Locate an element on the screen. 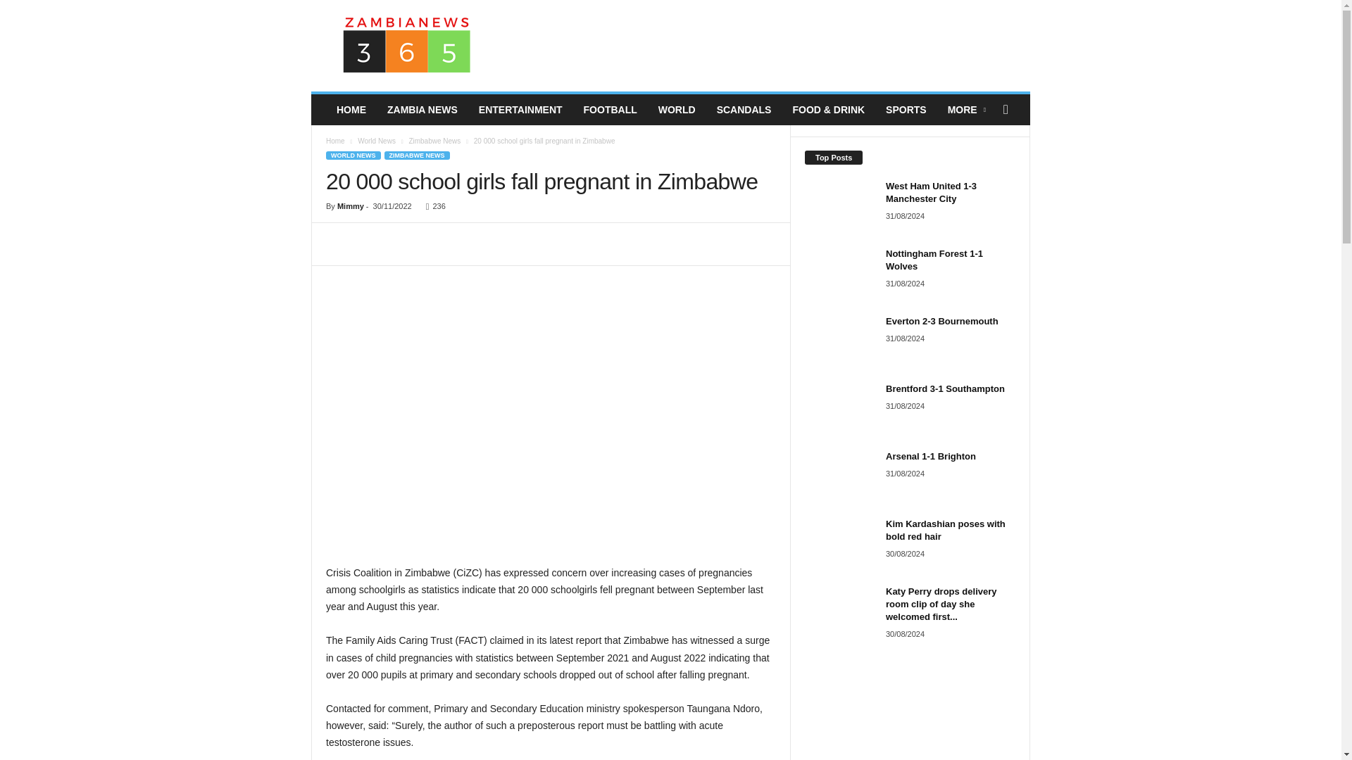 This screenshot has height=760, width=1352. WORLD is located at coordinates (676, 110).